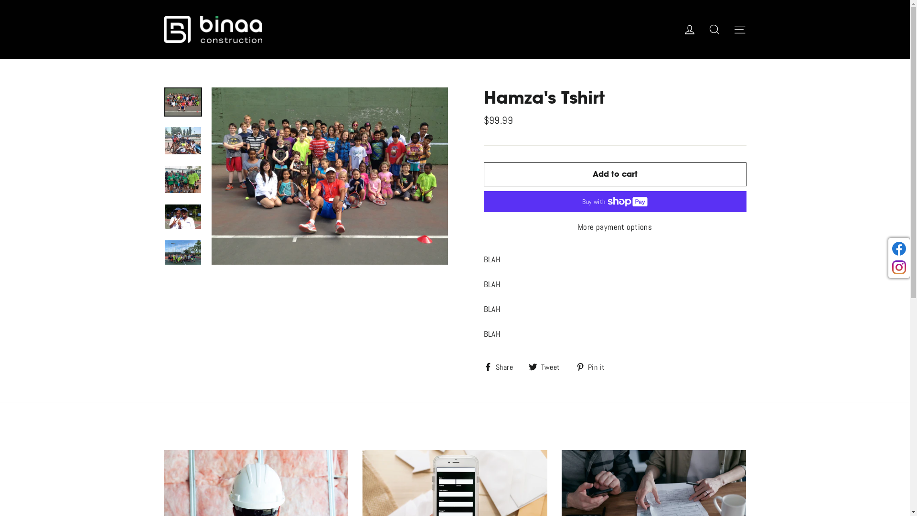  What do you see at coordinates (714, 30) in the screenshot?
I see `Search` at bounding box center [714, 30].